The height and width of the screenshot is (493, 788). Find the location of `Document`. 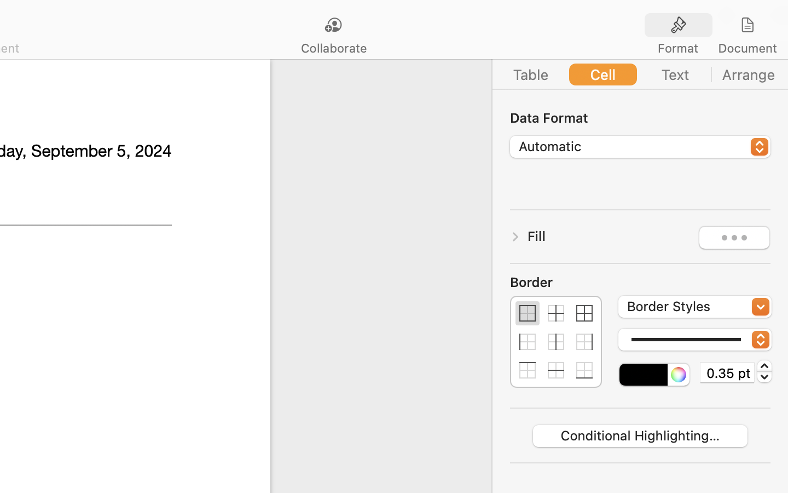

Document is located at coordinates (747, 48).